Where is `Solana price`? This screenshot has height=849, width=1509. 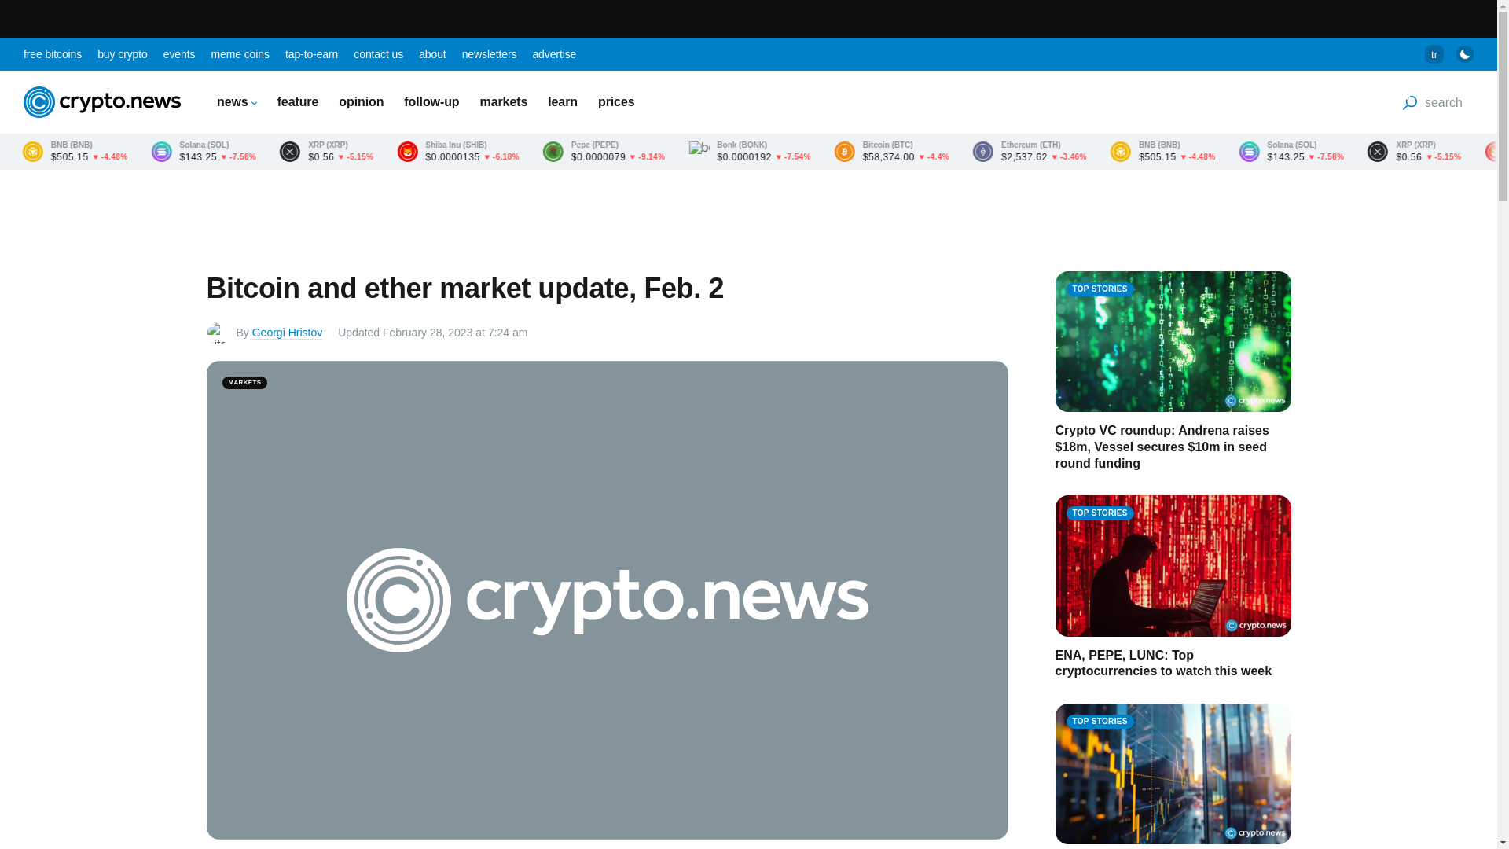
Solana price is located at coordinates (384, 151).